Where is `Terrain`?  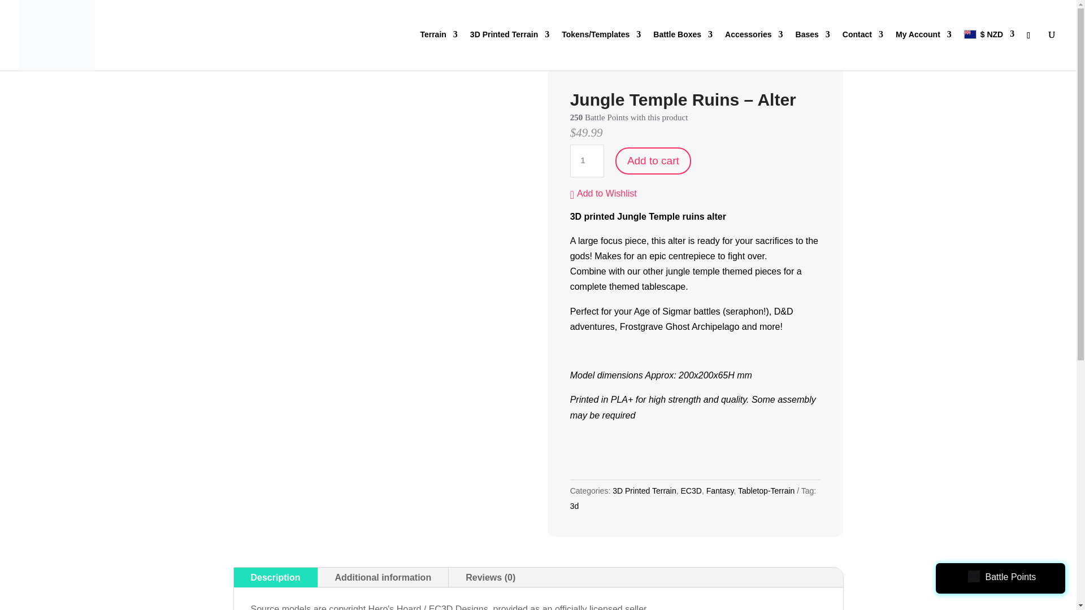
Terrain is located at coordinates (439, 49).